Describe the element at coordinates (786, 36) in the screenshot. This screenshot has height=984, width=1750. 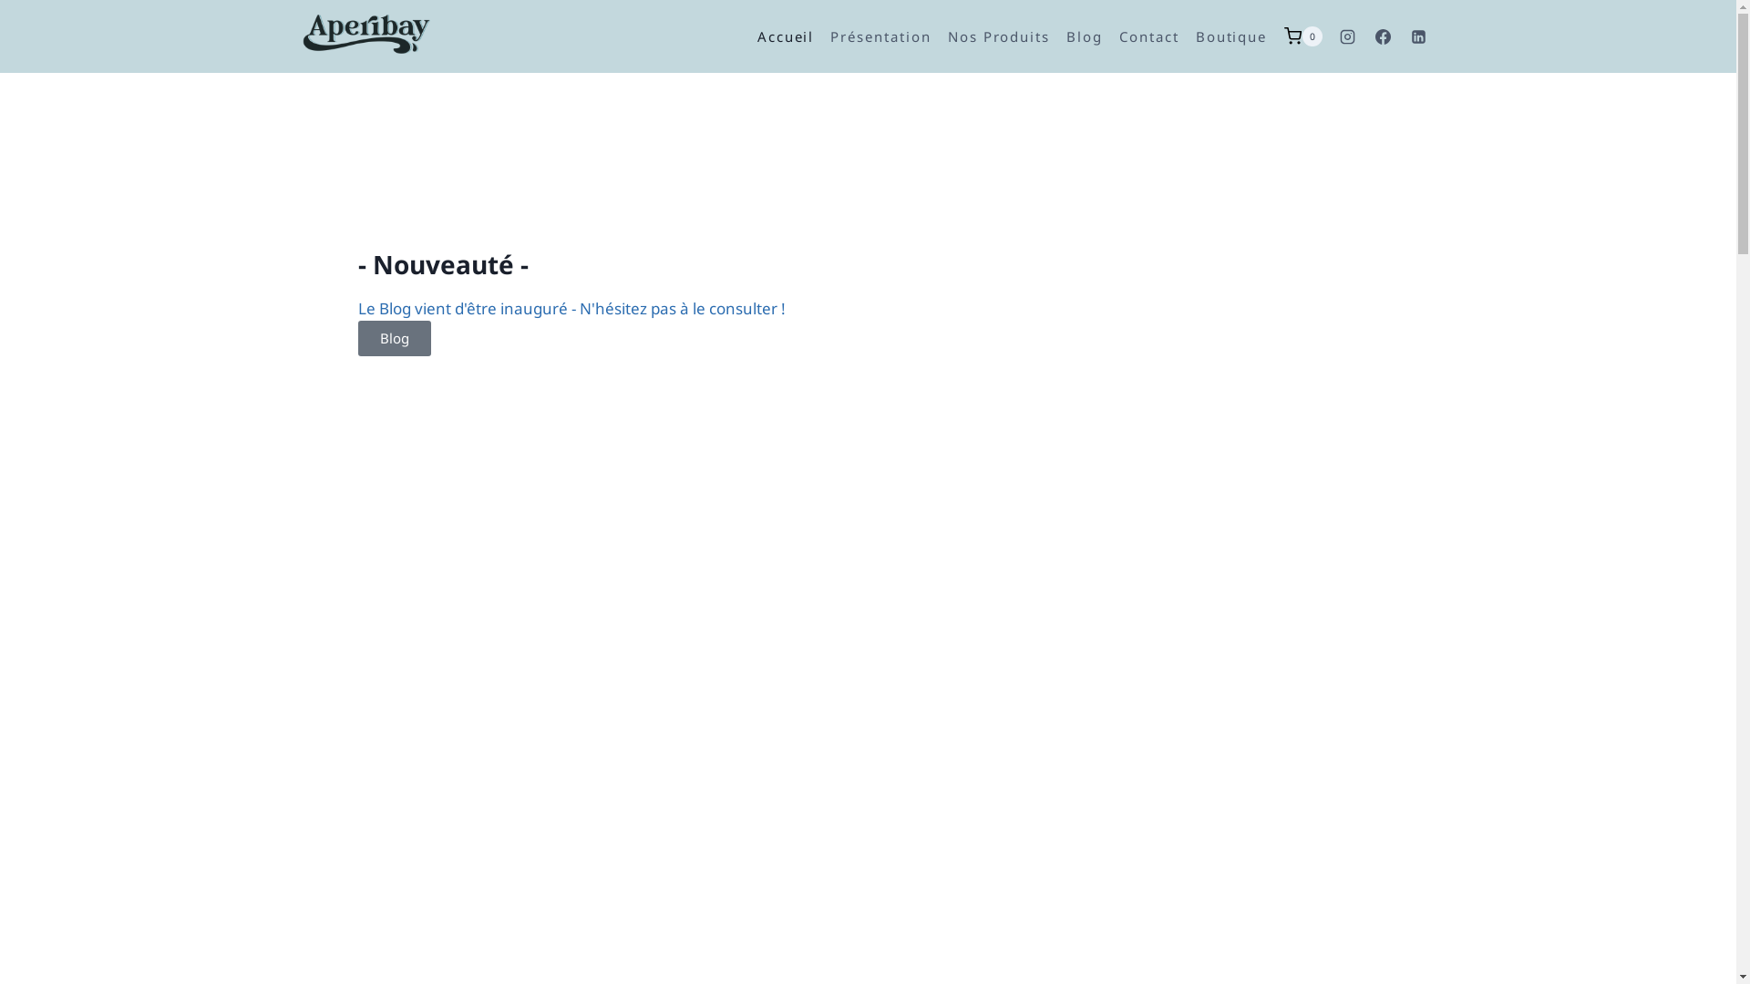
I see `Accueil` at that location.